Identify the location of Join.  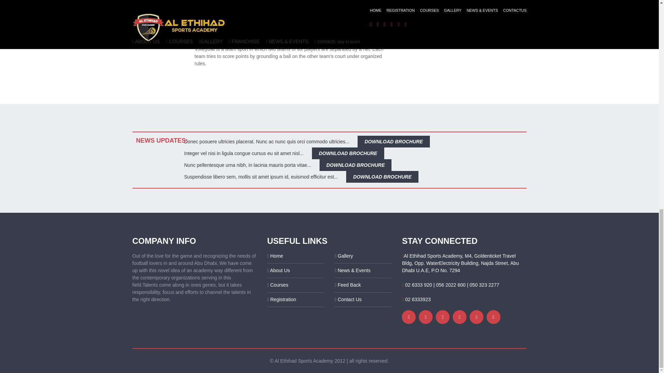
(236, 31).